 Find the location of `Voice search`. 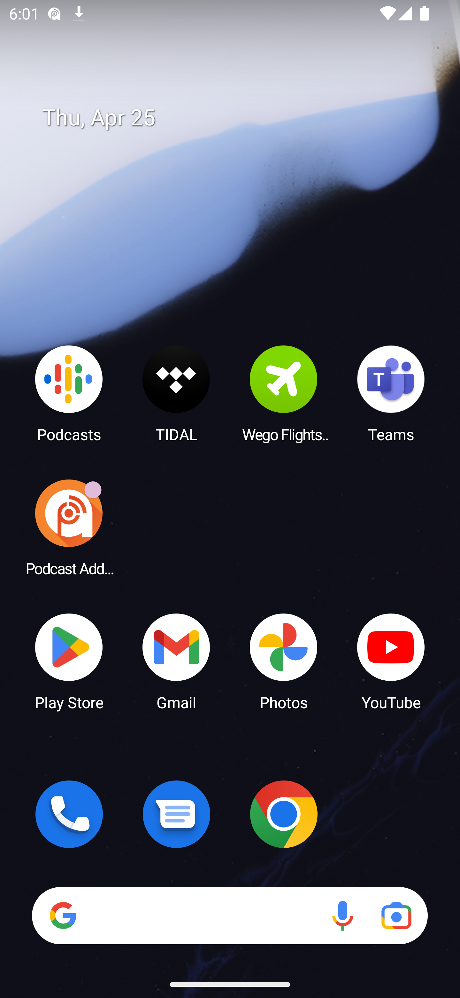

Voice search is located at coordinates (342, 915).